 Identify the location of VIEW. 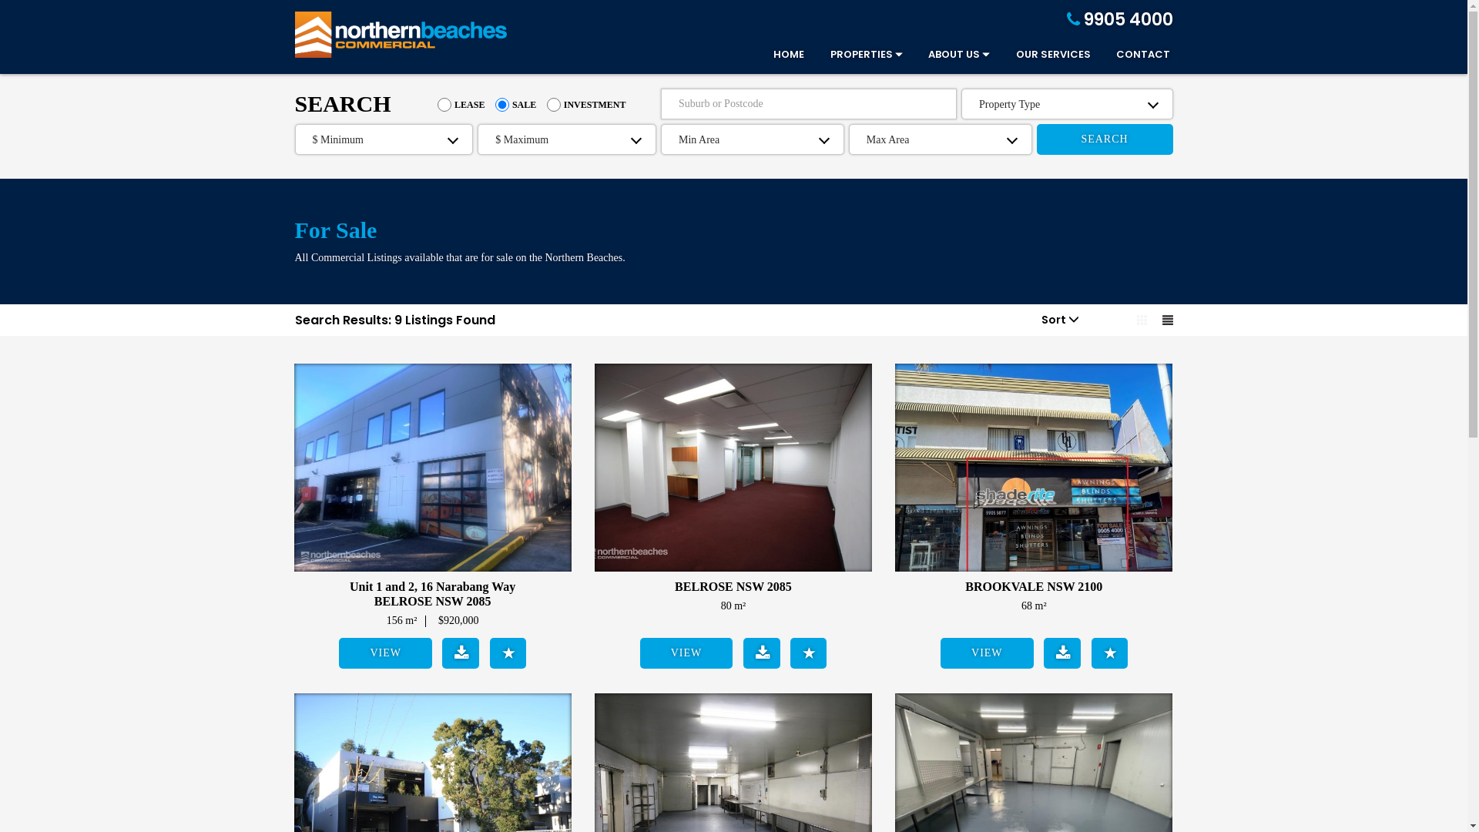
(988, 653).